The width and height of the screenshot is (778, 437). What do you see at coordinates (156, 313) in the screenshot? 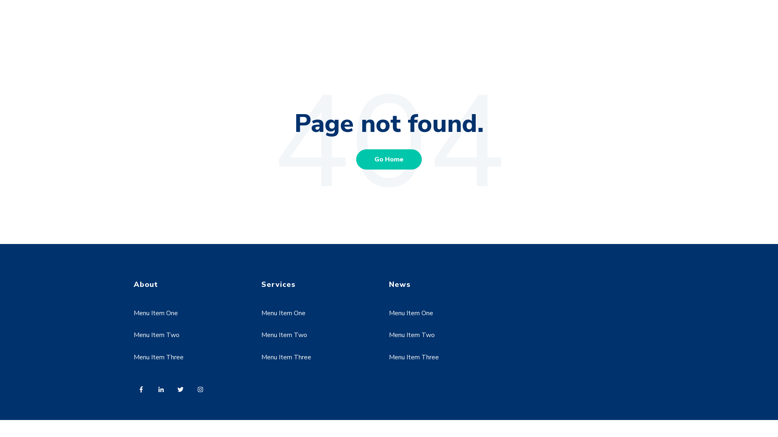
I see `Menu Item One` at bounding box center [156, 313].